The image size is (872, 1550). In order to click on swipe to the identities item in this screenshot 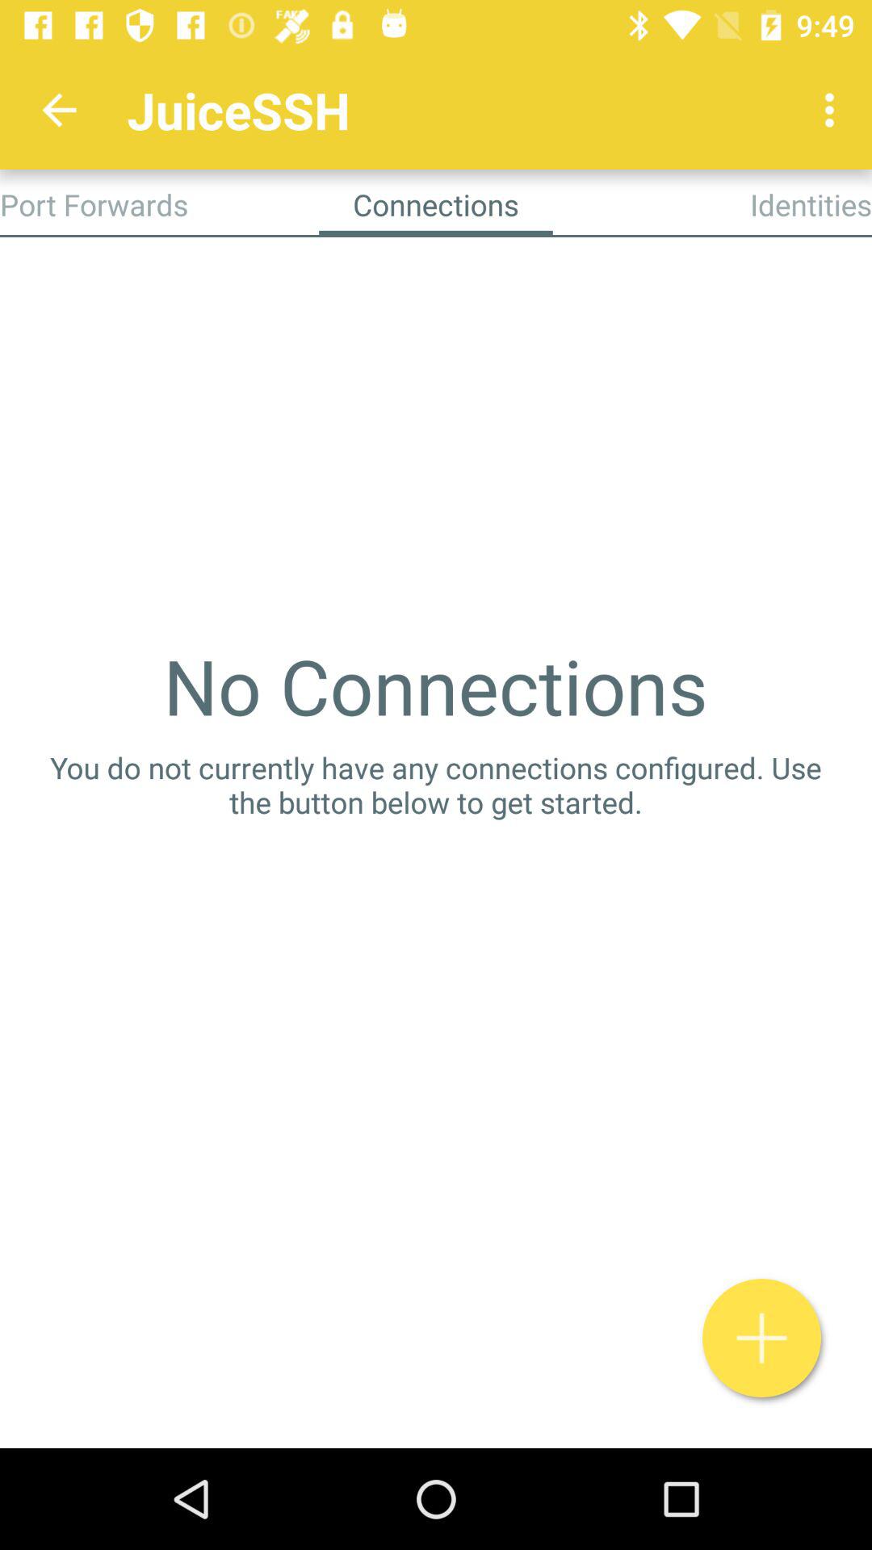, I will do `click(811, 204)`.